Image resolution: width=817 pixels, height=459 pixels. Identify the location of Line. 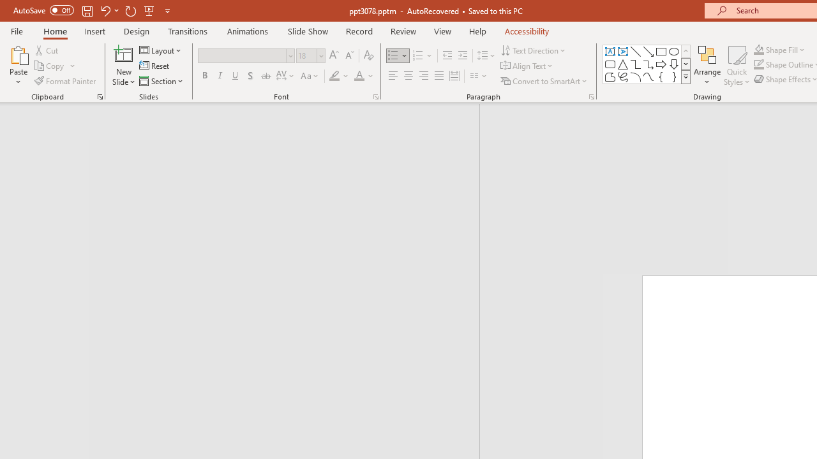
(636, 51).